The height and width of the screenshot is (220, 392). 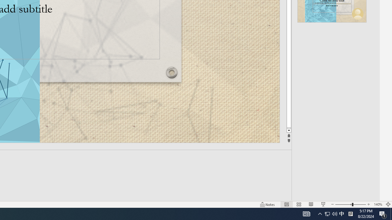 I want to click on Zoom 140%, so click(x=378, y=204).